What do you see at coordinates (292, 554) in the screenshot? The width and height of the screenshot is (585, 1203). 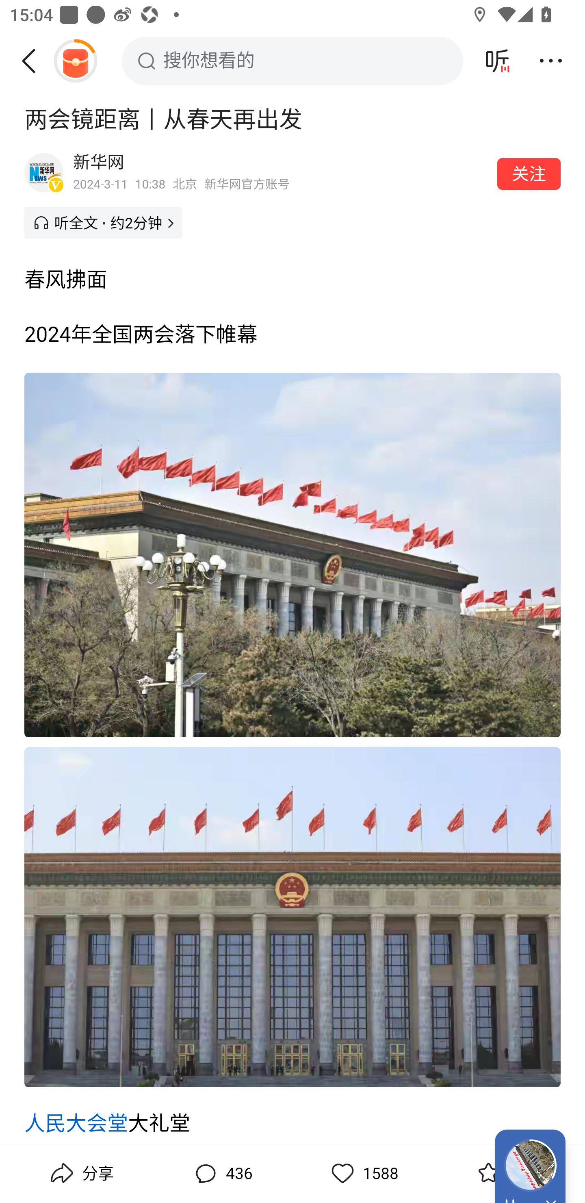 I see `图片，点击识别内容` at bounding box center [292, 554].